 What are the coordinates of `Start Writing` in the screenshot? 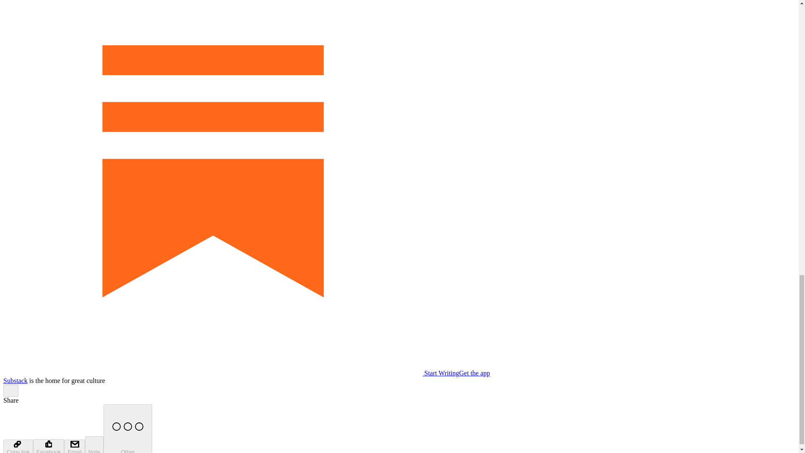 It's located at (231, 373).